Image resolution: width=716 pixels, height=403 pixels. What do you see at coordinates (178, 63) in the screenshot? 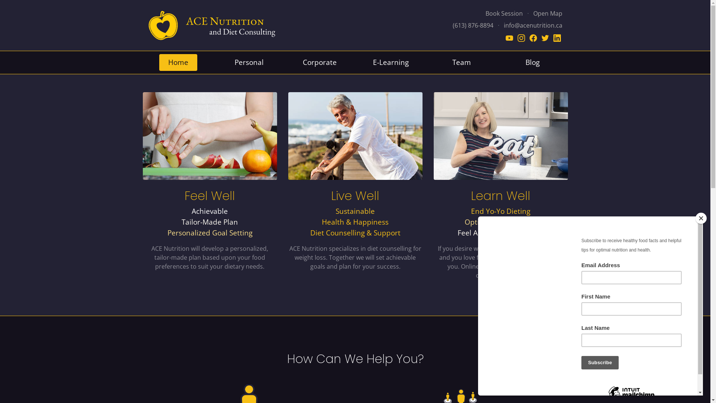
I see `Home` at bounding box center [178, 63].